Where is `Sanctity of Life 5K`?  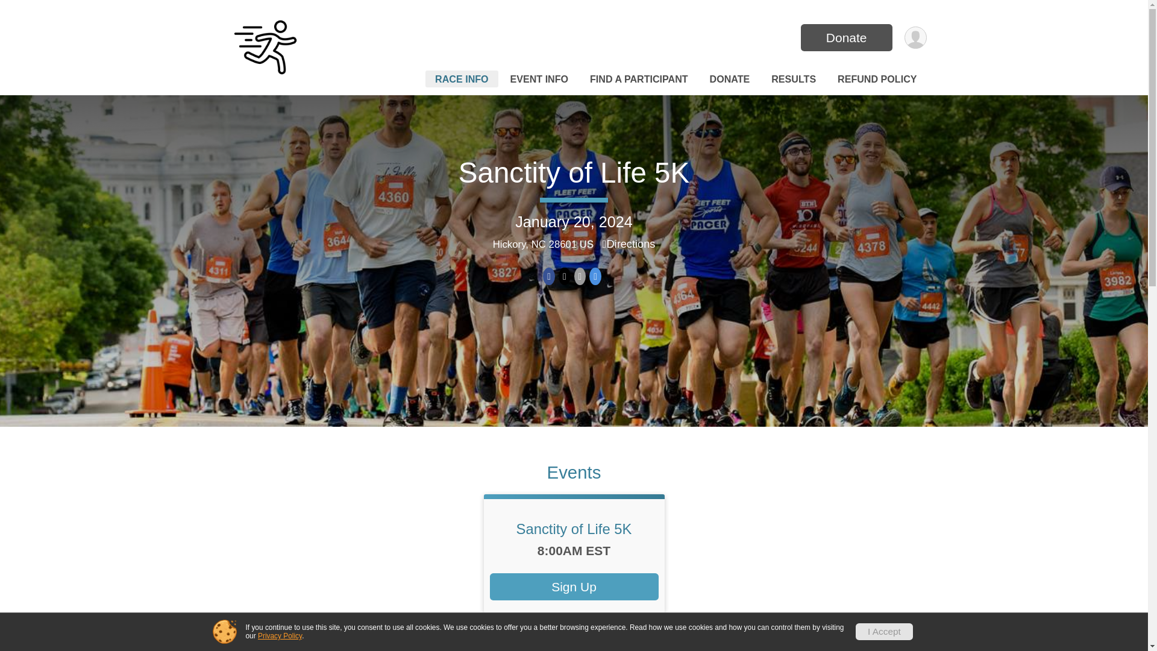
Sanctity of Life 5K is located at coordinates (574, 529).